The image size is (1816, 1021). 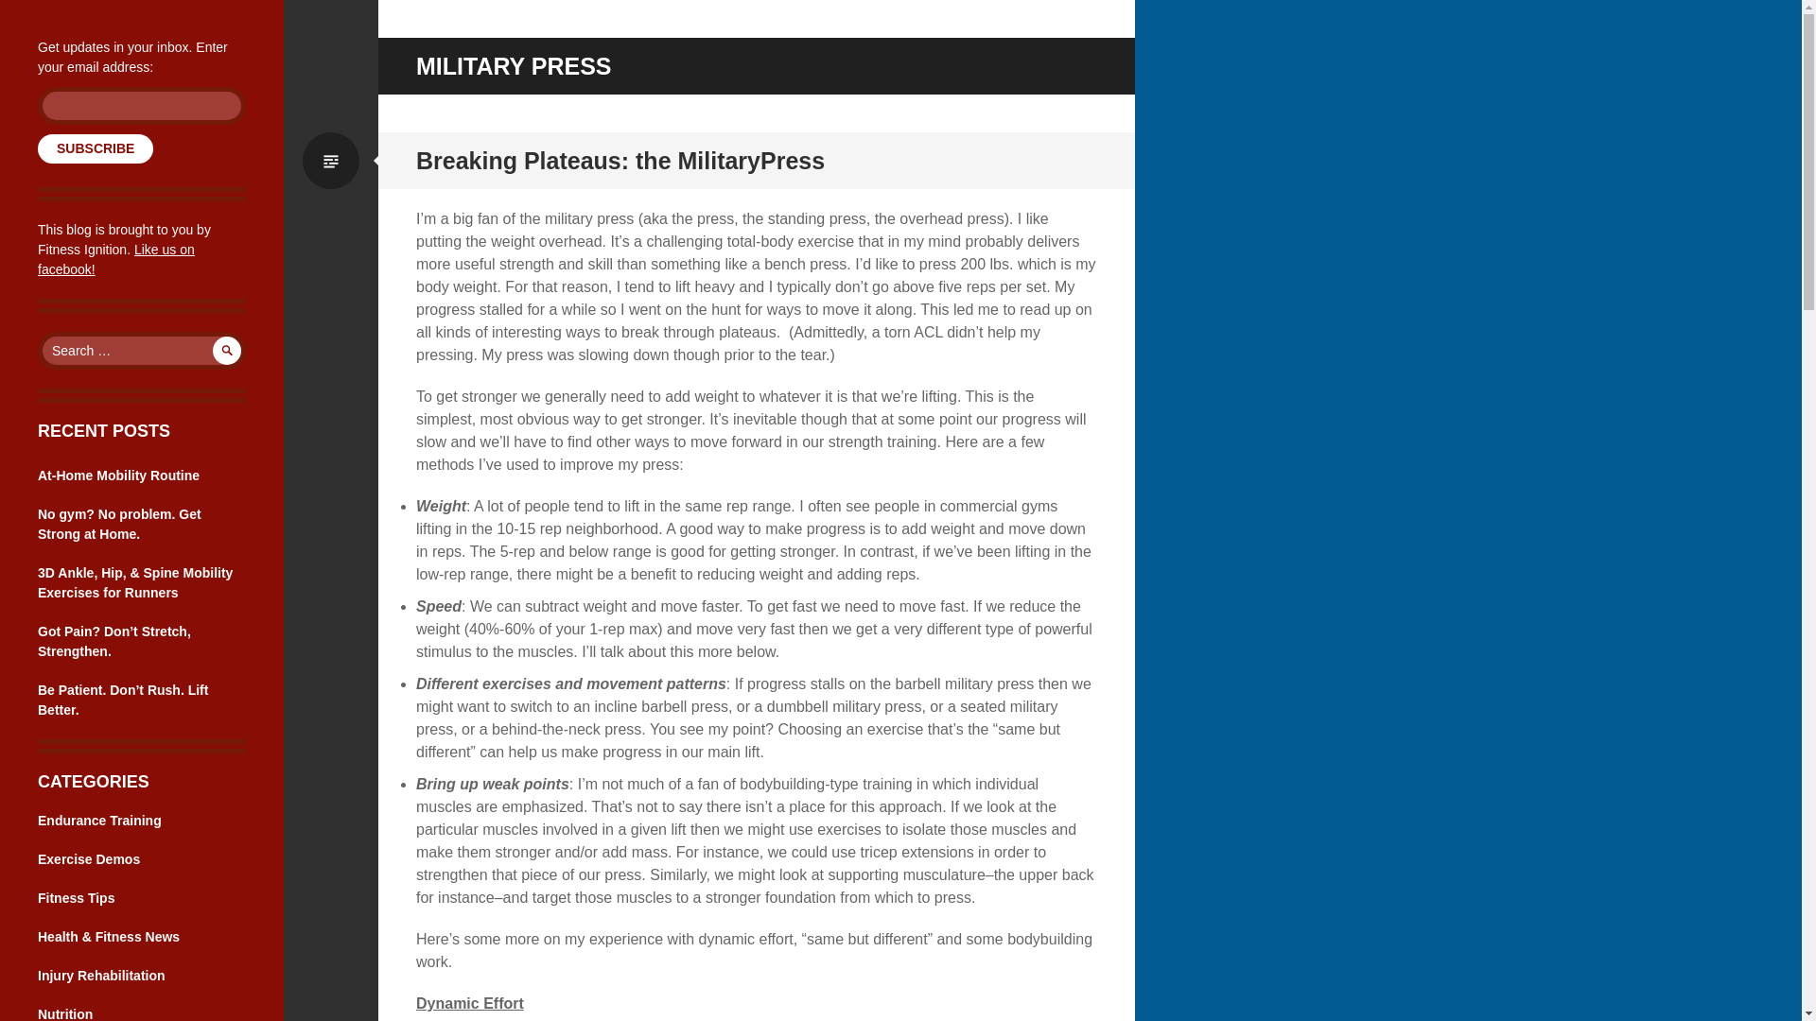 What do you see at coordinates (119, 475) in the screenshot?
I see `At-Home Mobility Routine` at bounding box center [119, 475].